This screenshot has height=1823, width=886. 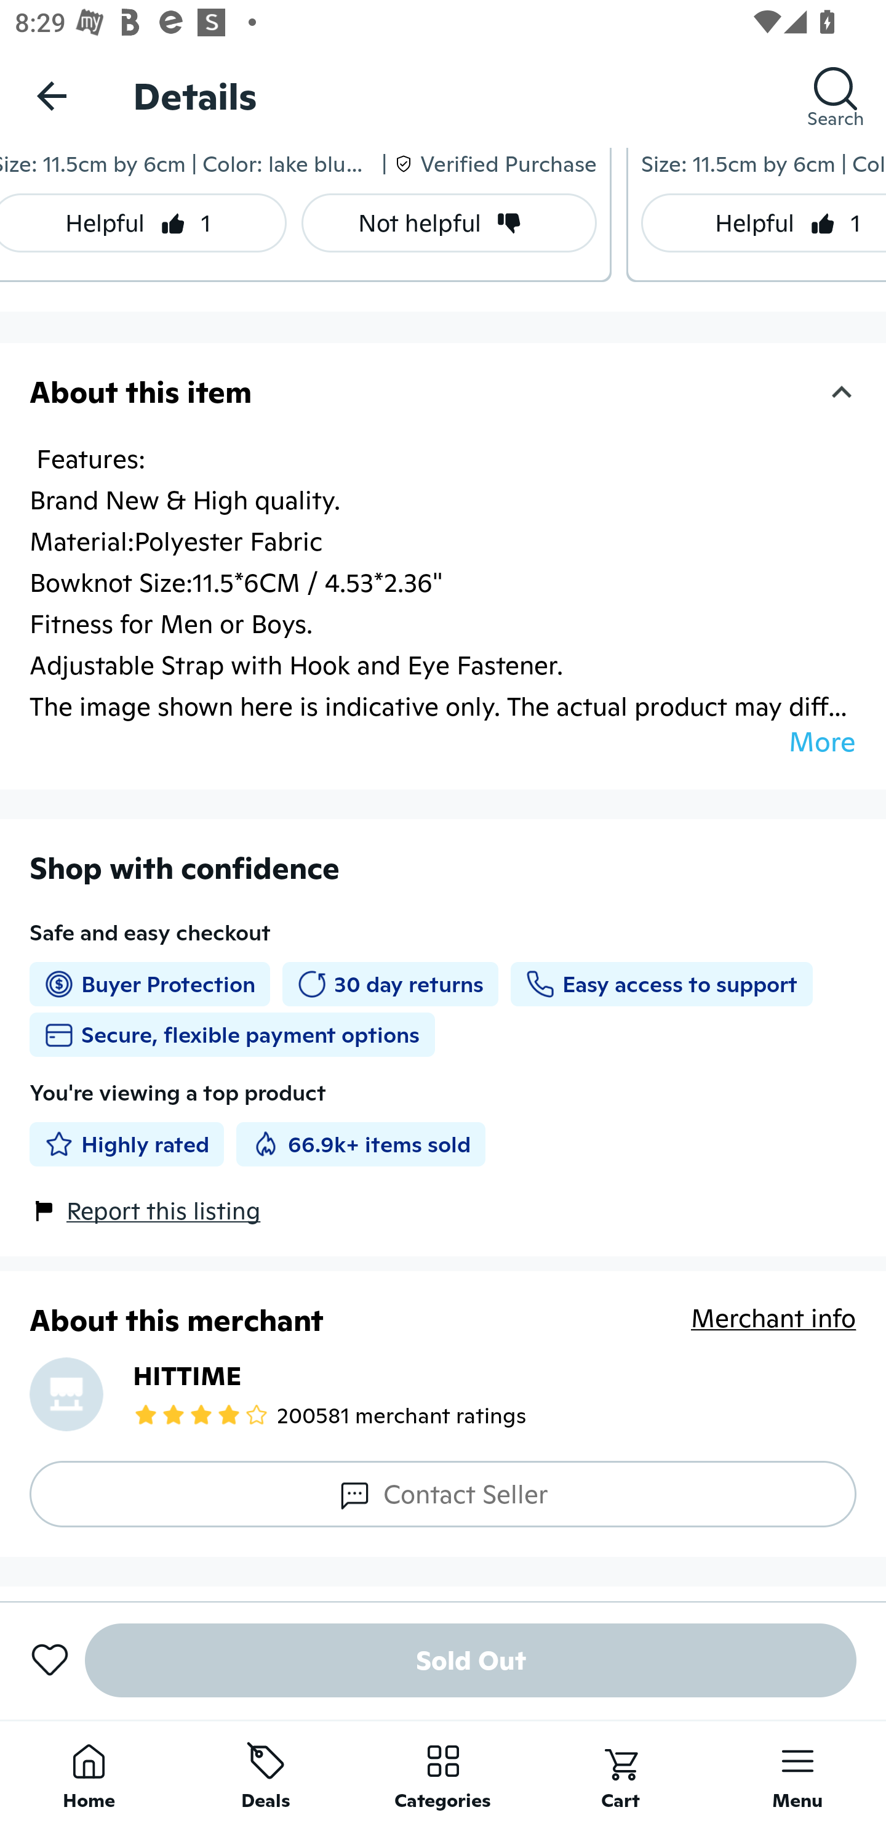 What do you see at coordinates (443, 1494) in the screenshot?
I see `Contact Seller` at bounding box center [443, 1494].